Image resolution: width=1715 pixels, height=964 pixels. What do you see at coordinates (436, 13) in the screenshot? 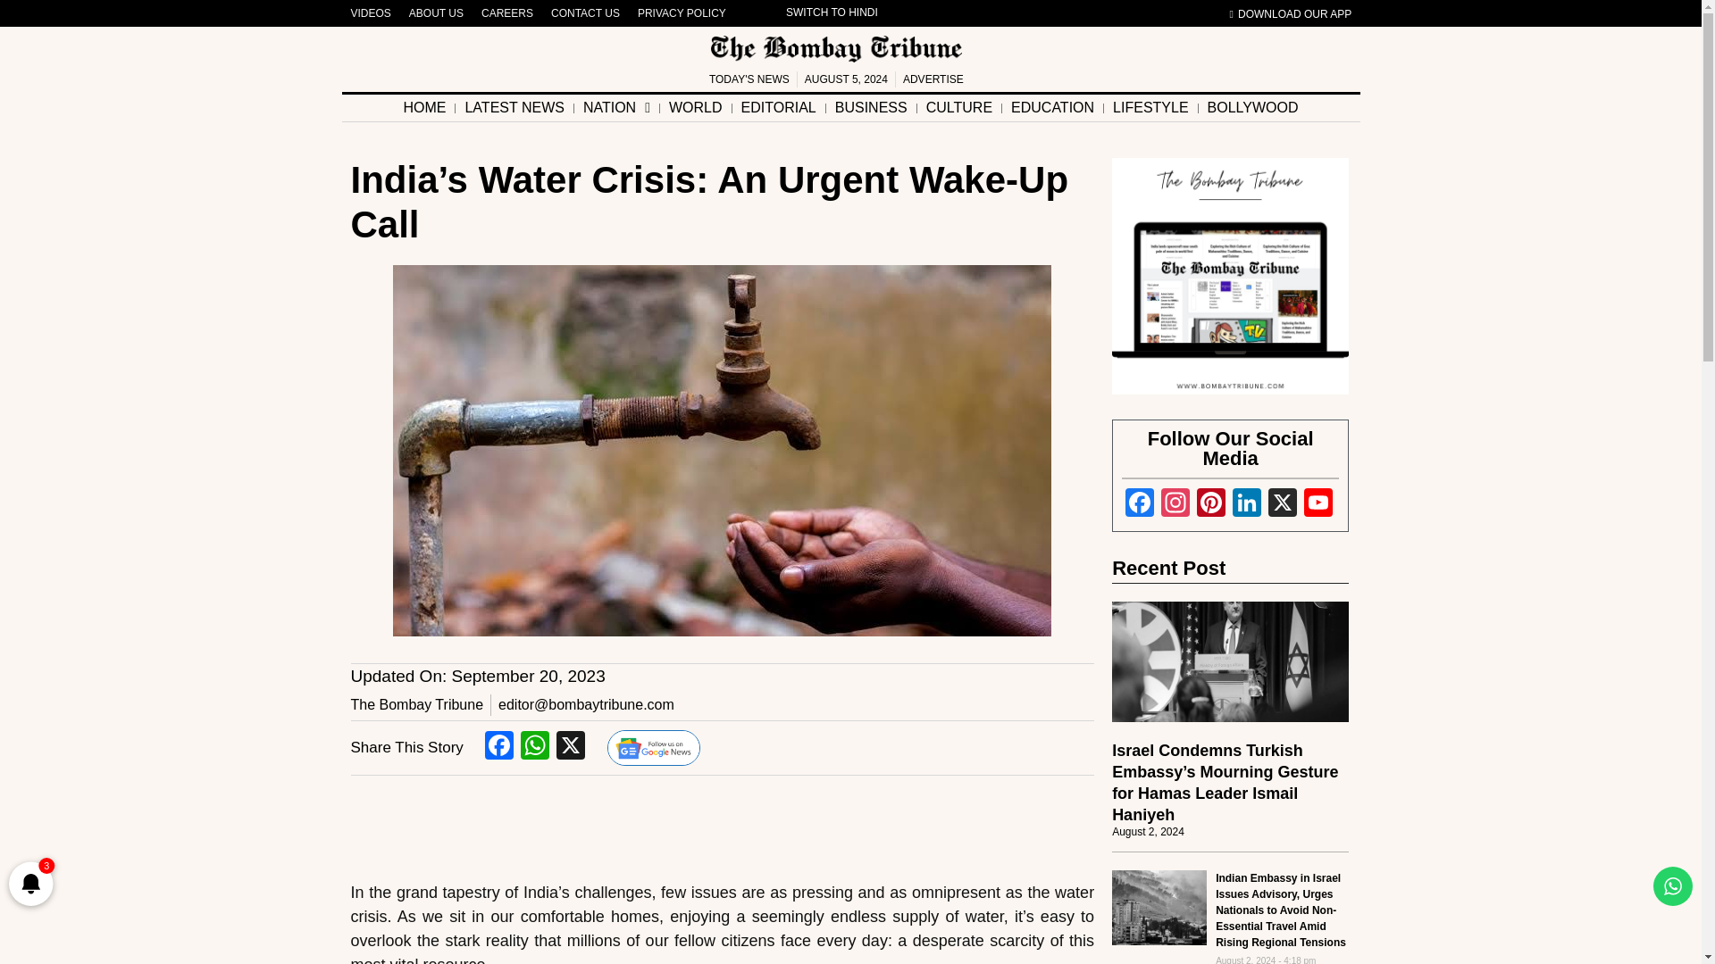
I see `ABOUT US` at bounding box center [436, 13].